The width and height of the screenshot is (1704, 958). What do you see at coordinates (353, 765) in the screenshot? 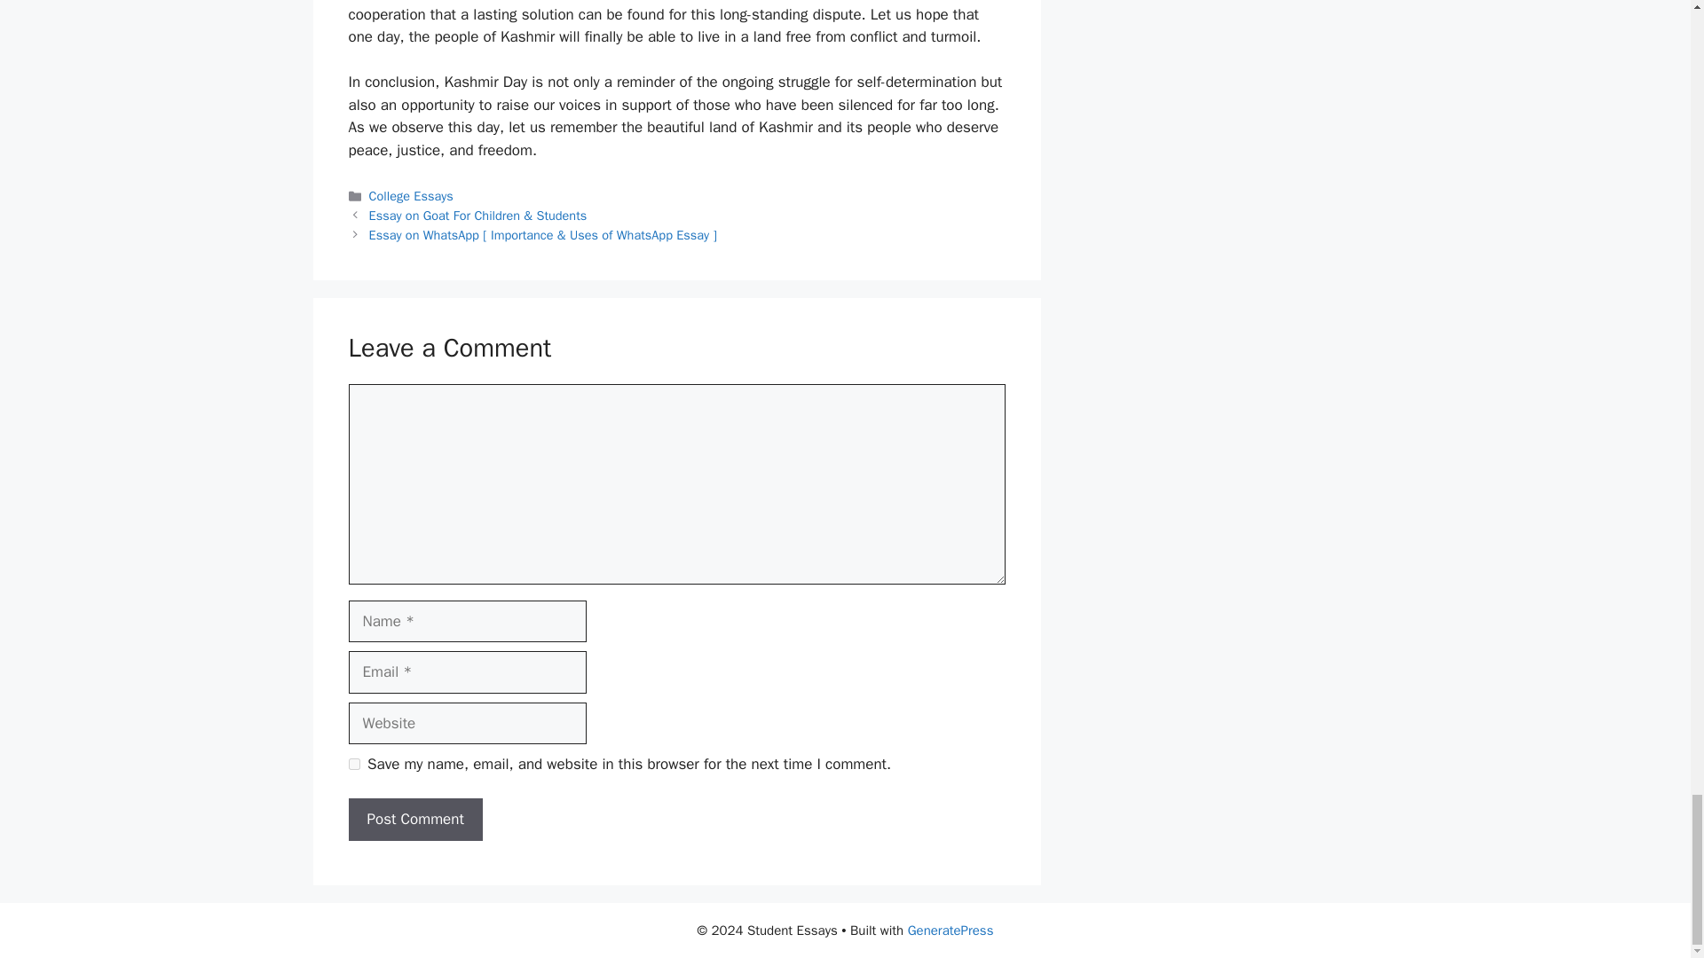
I see `yes` at bounding box center [353, 765].